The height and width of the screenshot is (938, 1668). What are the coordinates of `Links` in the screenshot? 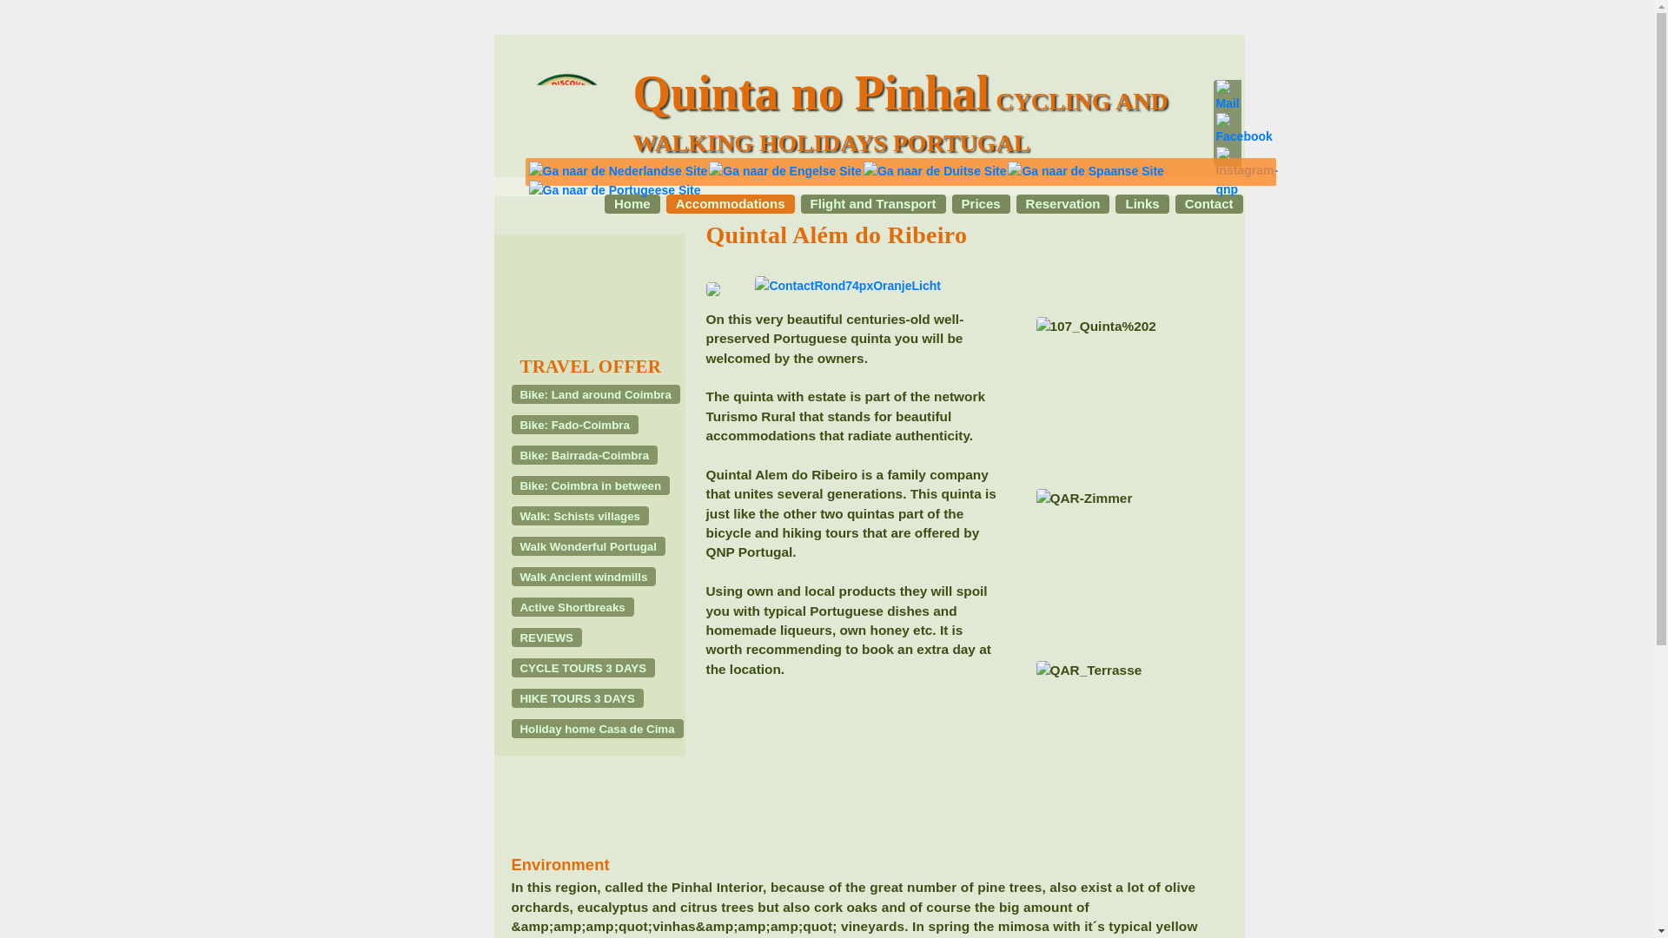 It's located at (1142, 203).